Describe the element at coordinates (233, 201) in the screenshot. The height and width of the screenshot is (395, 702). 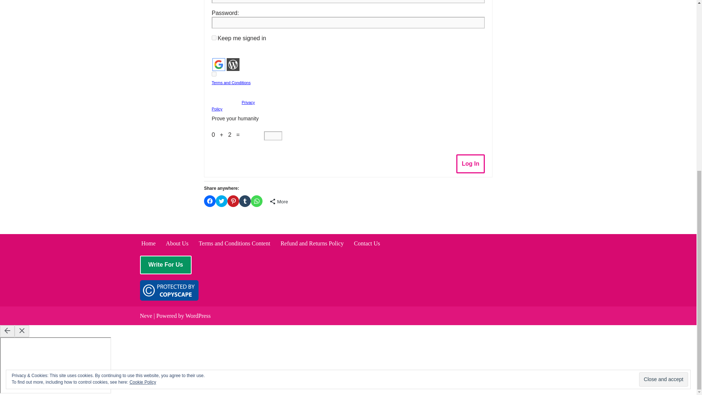
I see `Click to share on Pinterest` at that location.